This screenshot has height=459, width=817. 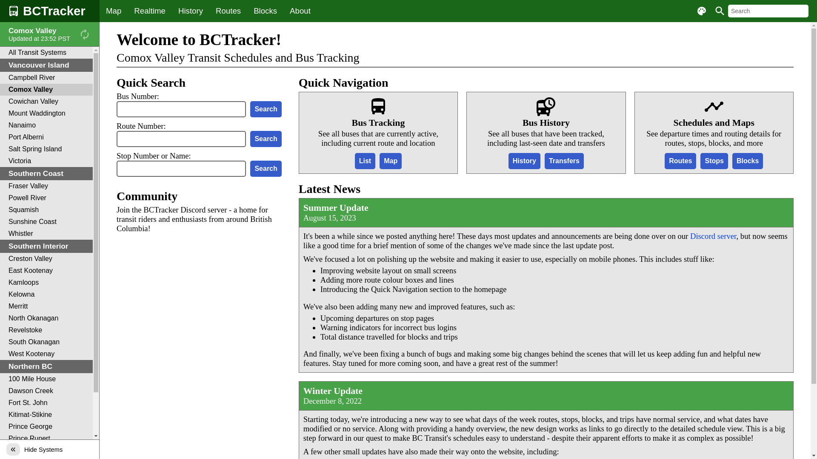 I want to click on History, so click(x=191, y=11).